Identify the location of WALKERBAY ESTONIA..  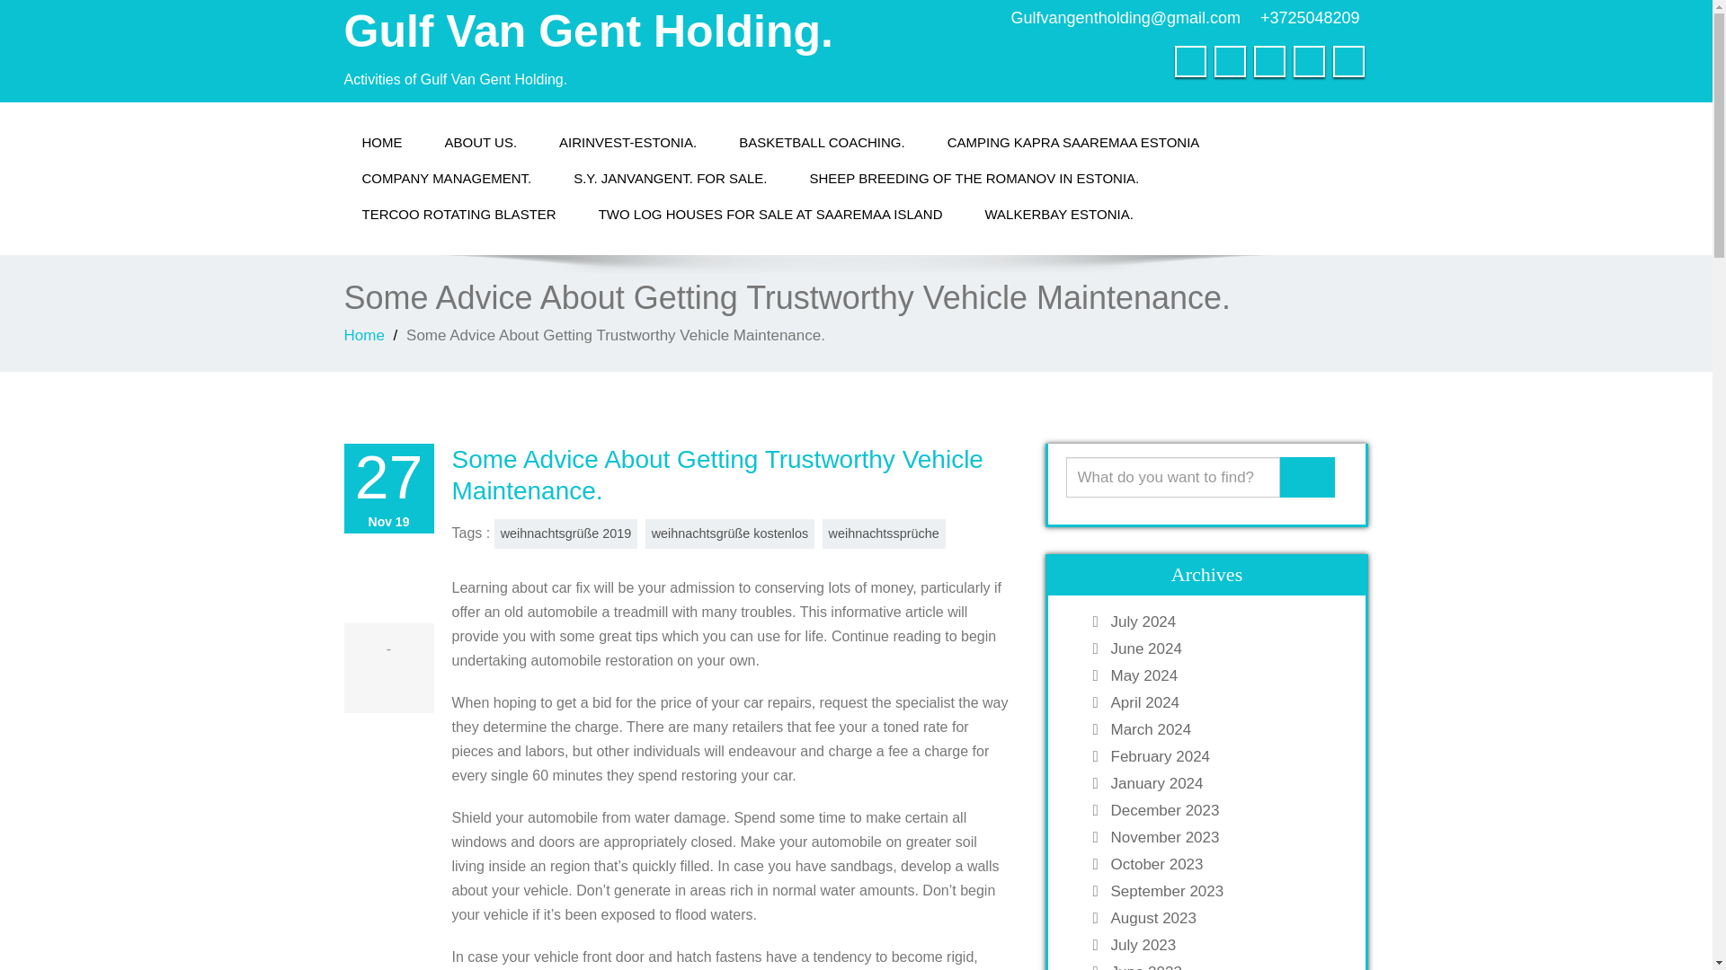
(1059, 215).